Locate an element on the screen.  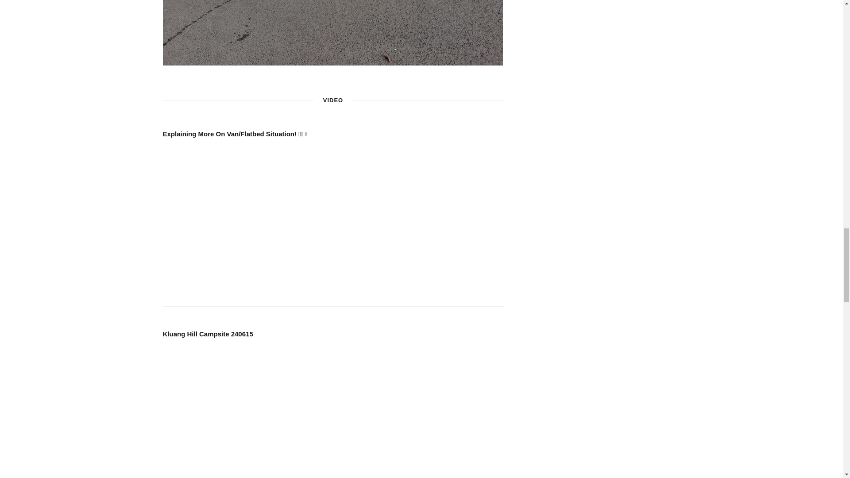
tour operator camping car is located at coordinates (333, 33).